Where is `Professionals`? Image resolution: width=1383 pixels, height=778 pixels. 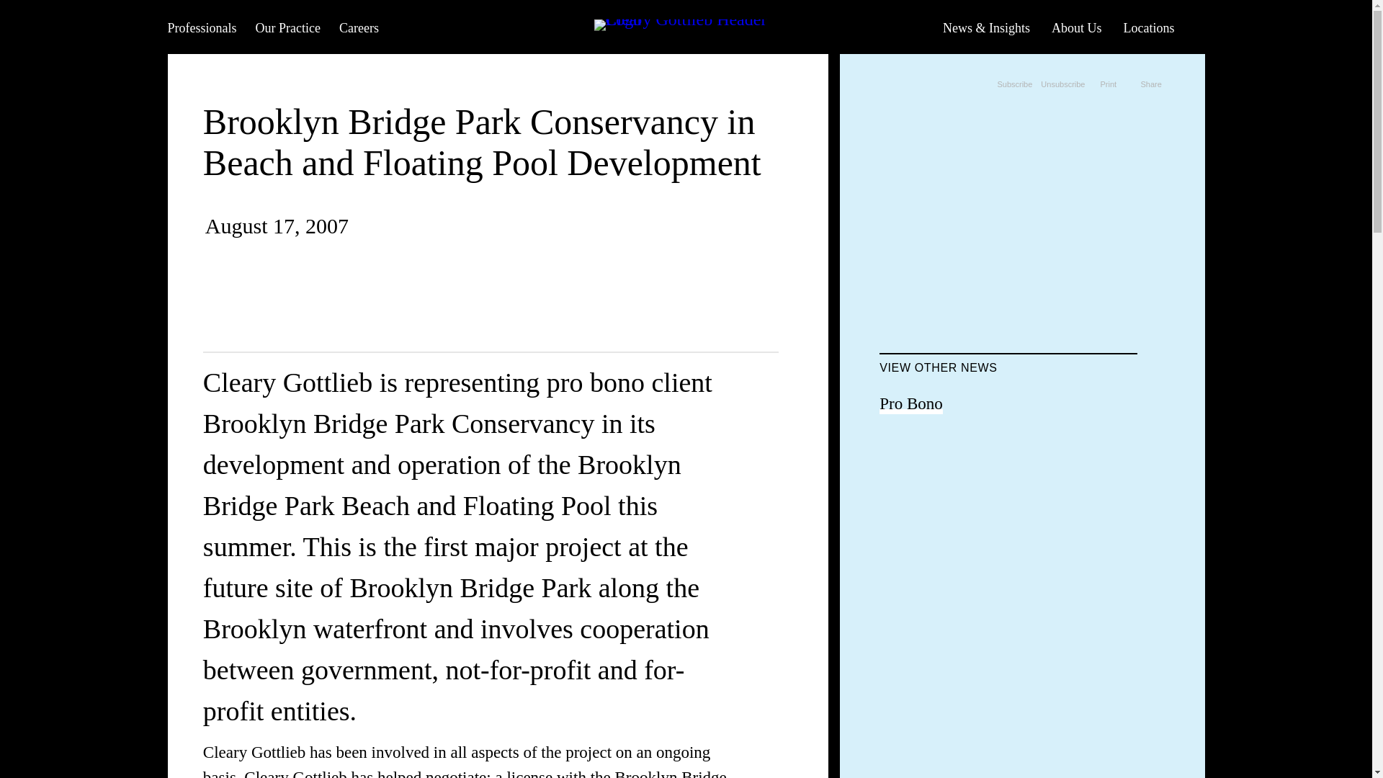 Professionals is located at coordinates (202, 27).